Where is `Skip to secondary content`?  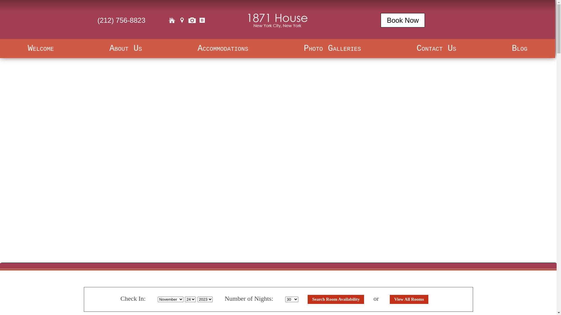
Skip to secondary content is located at coordinates (72, 57).